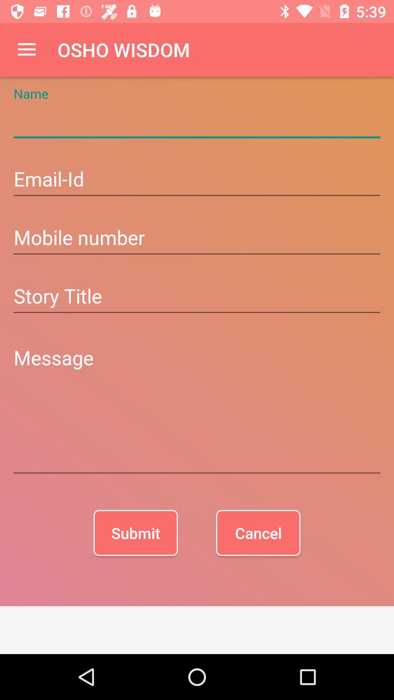 The width and height of the screenshot is (394, 700). Describe the element at coordinates (197, 180) in the screenshot. I see `write your email` at that location.